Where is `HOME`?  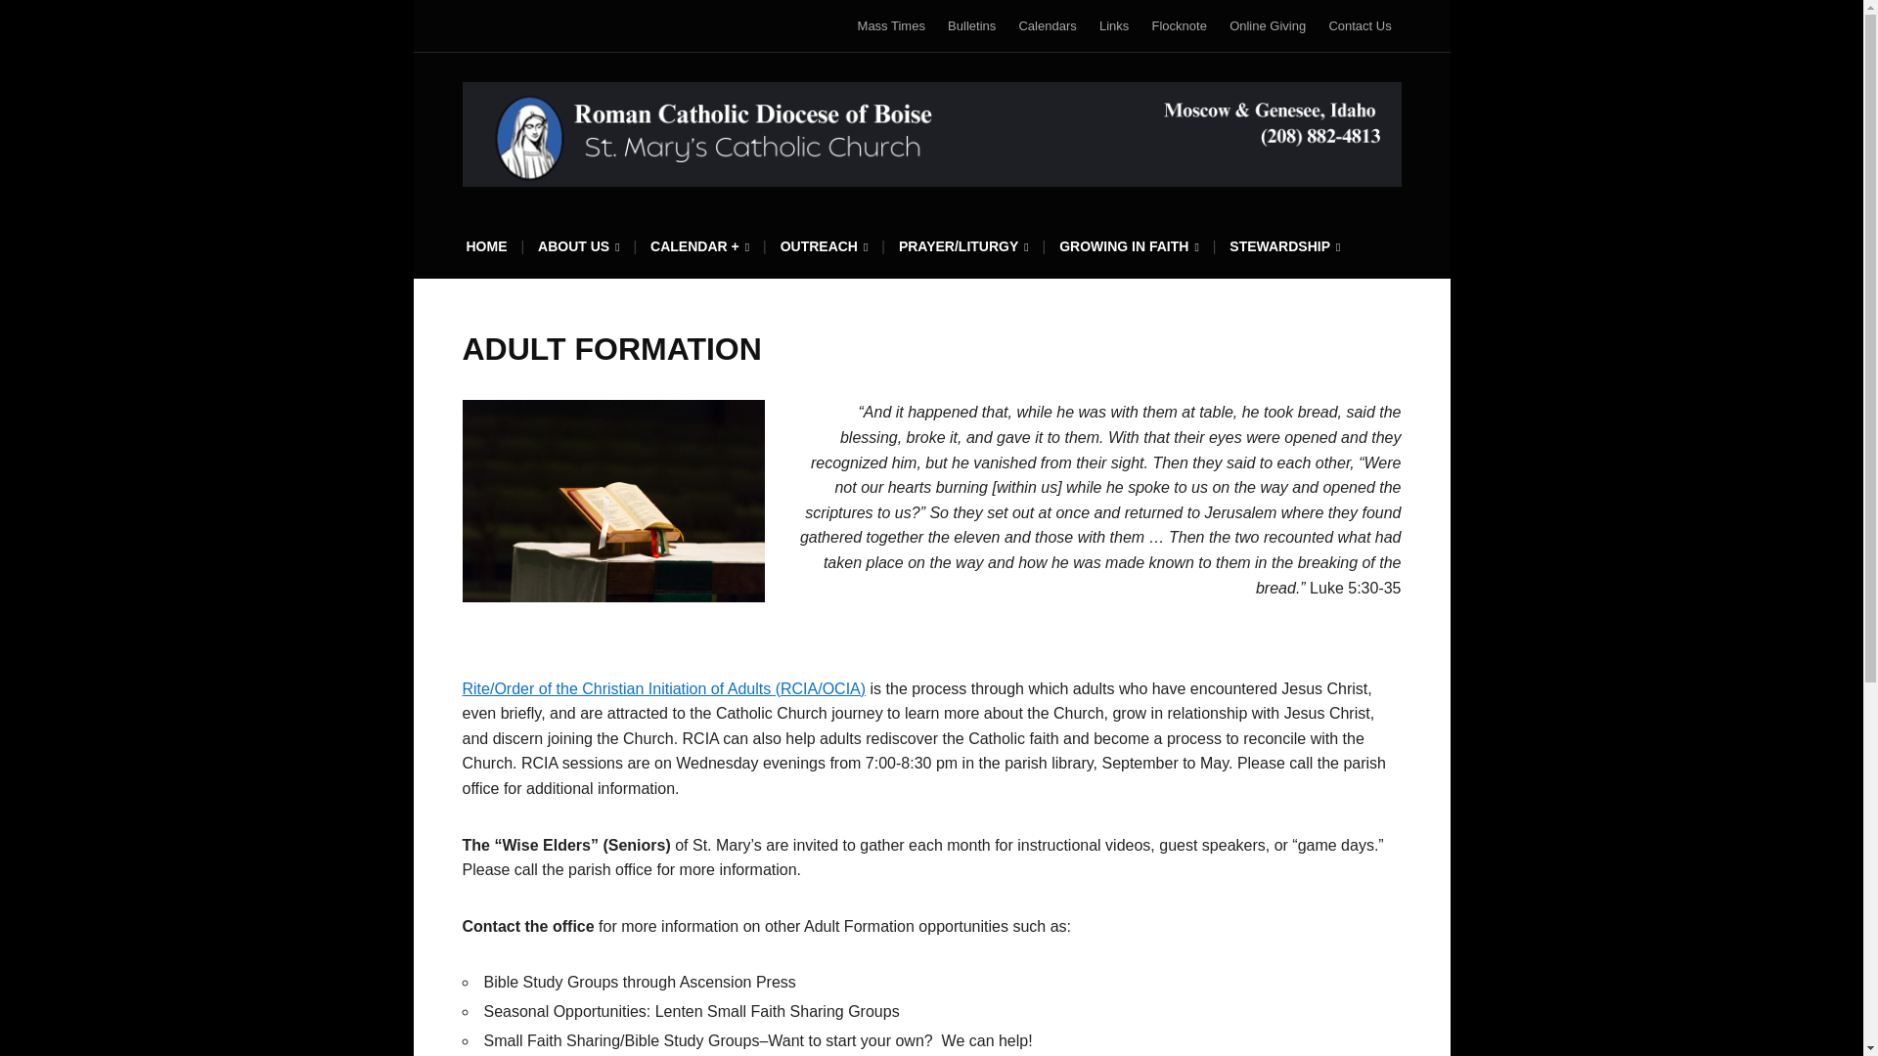 HOME is located at coordinates (486, 252).